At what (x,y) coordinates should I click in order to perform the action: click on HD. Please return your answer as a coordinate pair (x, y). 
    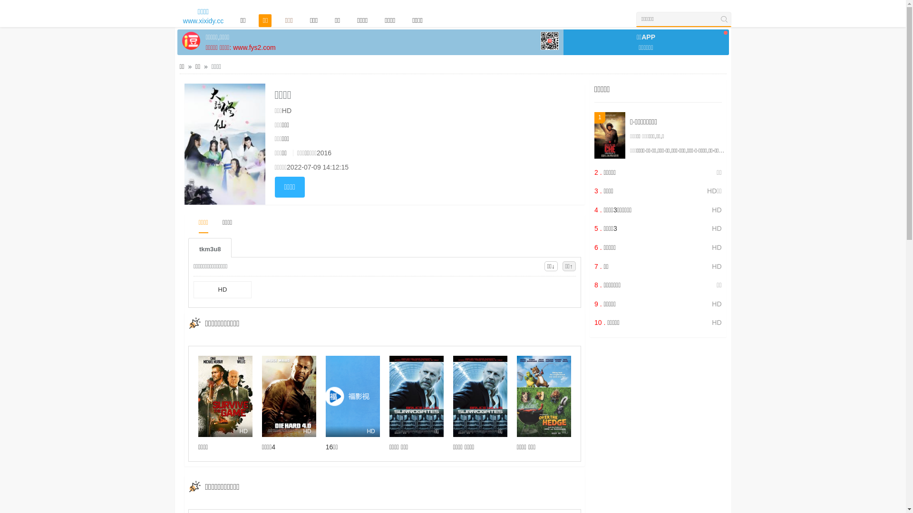
    Looking at the image, I should click on (225, 396).